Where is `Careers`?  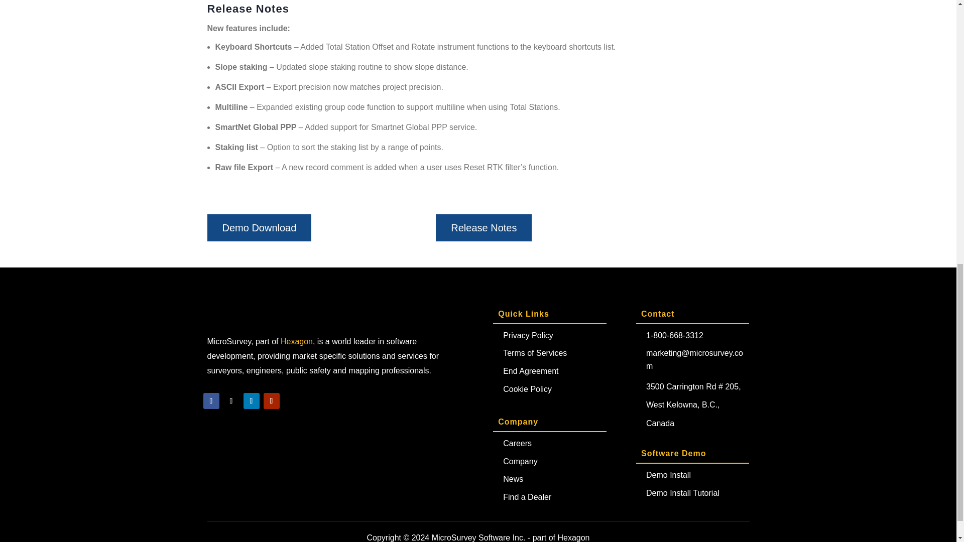 Careers is located at coordinates (517, 443).